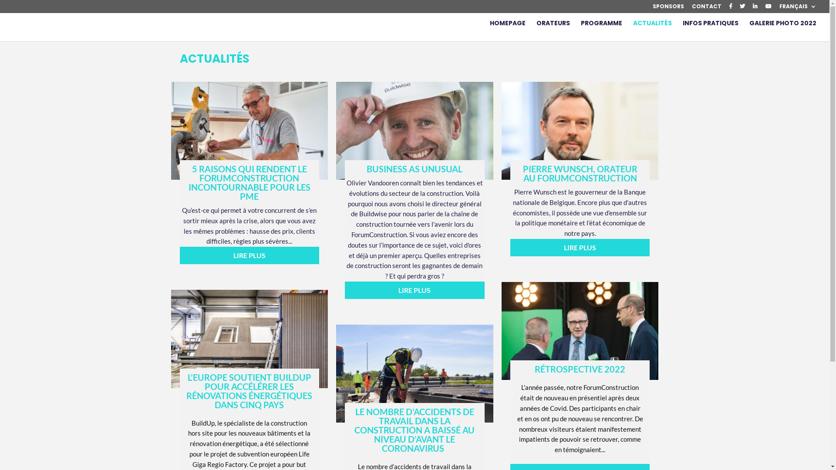  Describe the element at coordinates (602, 30) in the screenshot. I see `PROGRAMME` at that location.